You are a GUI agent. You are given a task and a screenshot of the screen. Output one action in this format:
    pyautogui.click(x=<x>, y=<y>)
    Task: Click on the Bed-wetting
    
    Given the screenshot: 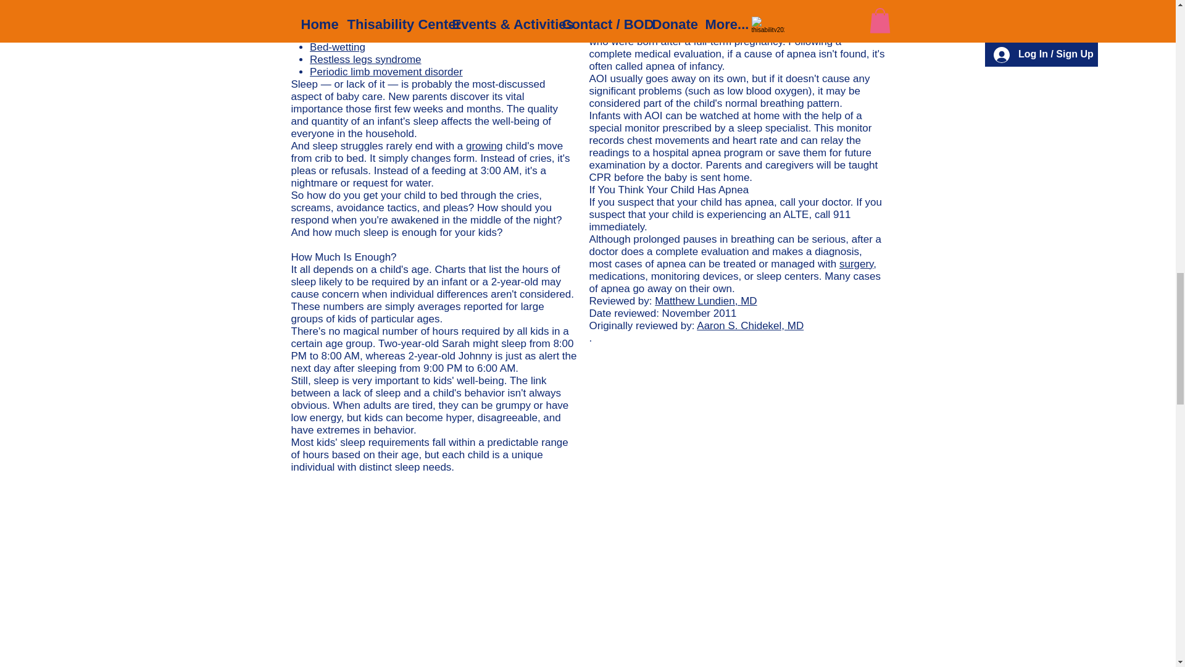 What is the action you would take?
    pyautogui.click(x=337, y=47)
    